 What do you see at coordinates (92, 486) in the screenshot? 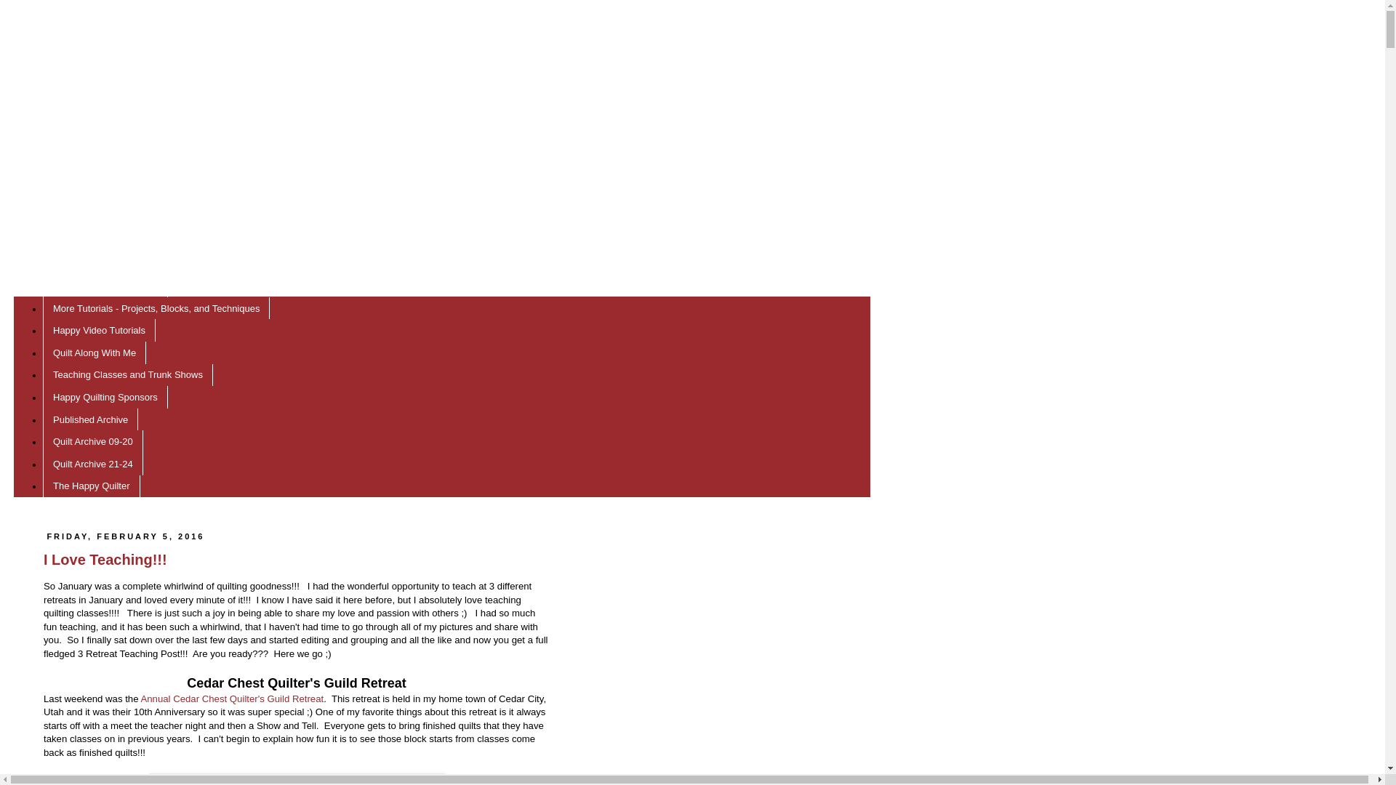
I see `The Happy Quilter` at bounding box center [92, 486].